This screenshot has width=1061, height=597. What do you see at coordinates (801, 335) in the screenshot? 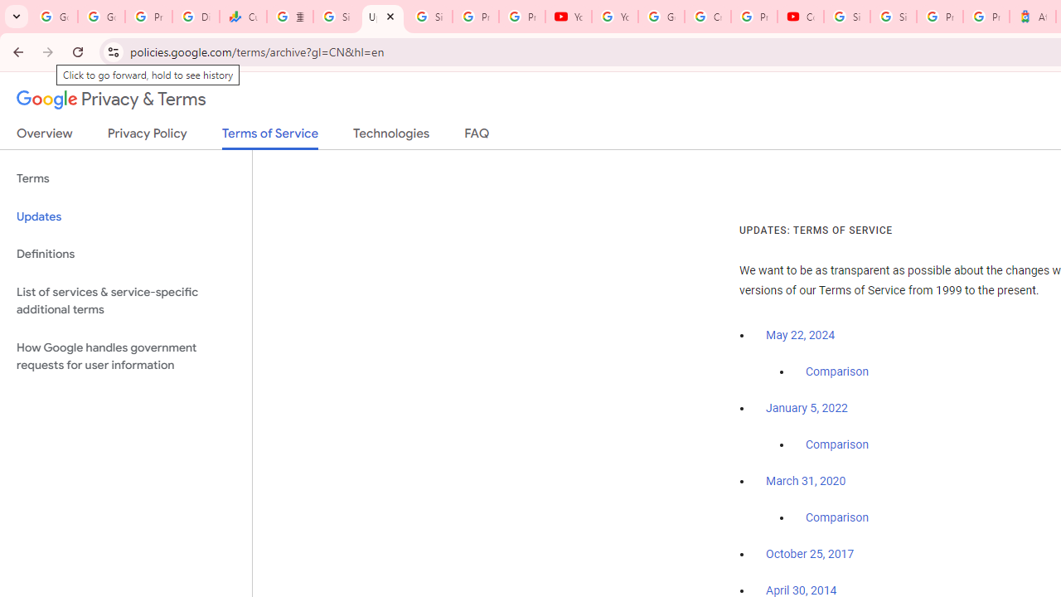
I see `May 22, 2024` at bounding box center [801, 335].